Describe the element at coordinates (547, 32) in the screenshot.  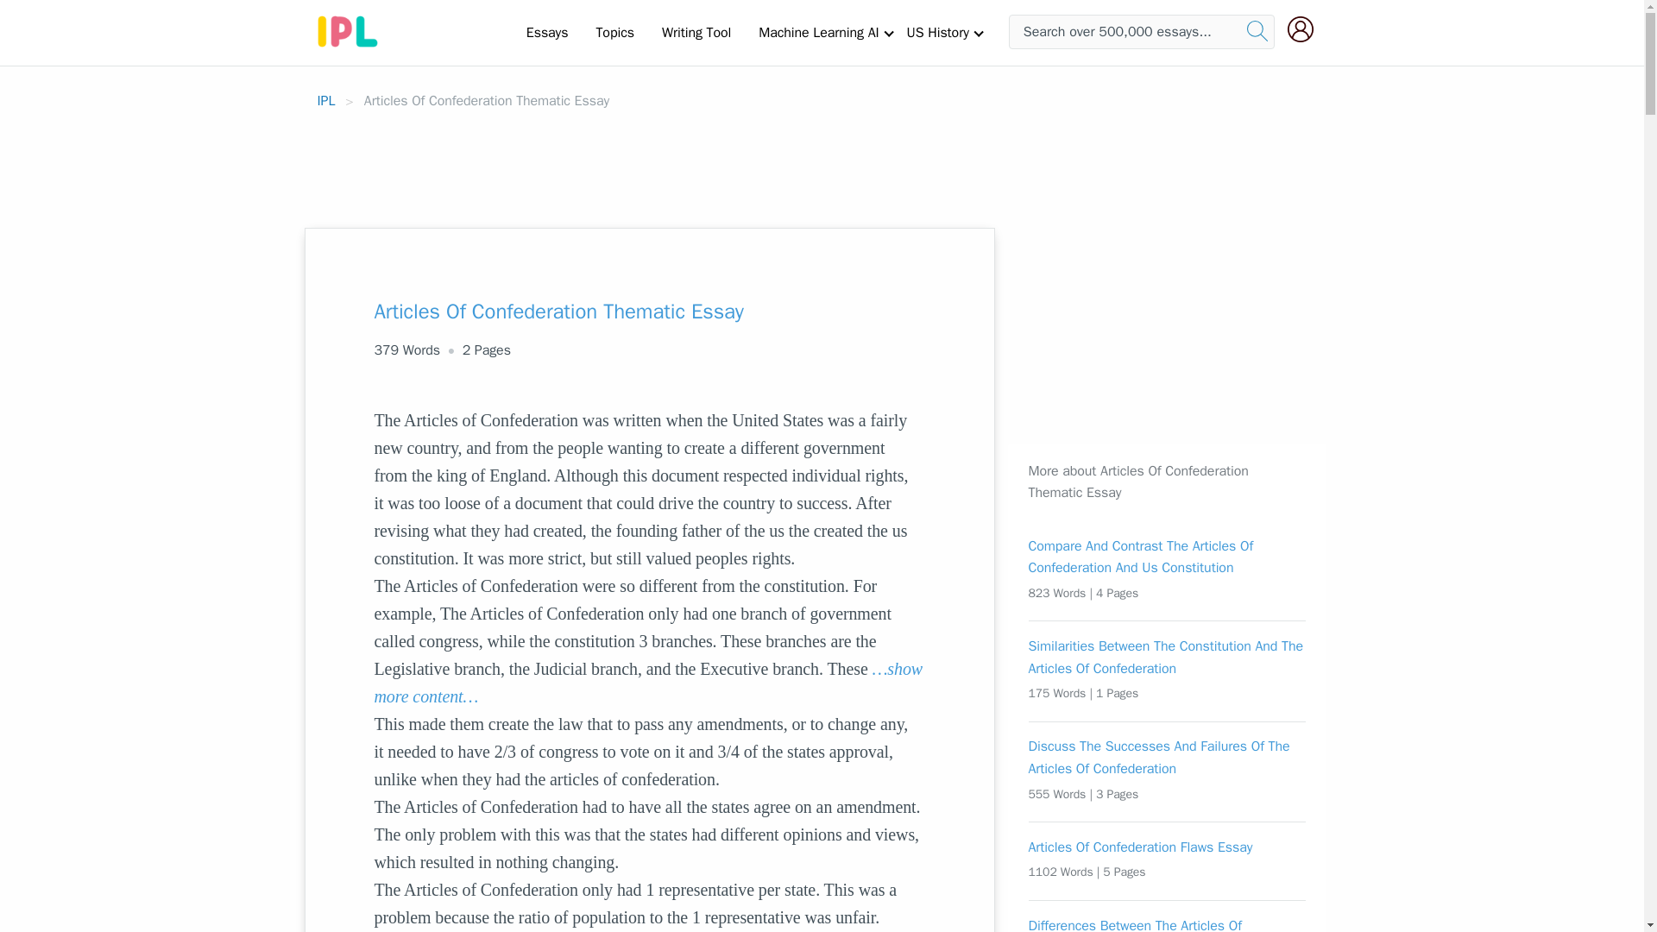
I see `Essays` at that location.